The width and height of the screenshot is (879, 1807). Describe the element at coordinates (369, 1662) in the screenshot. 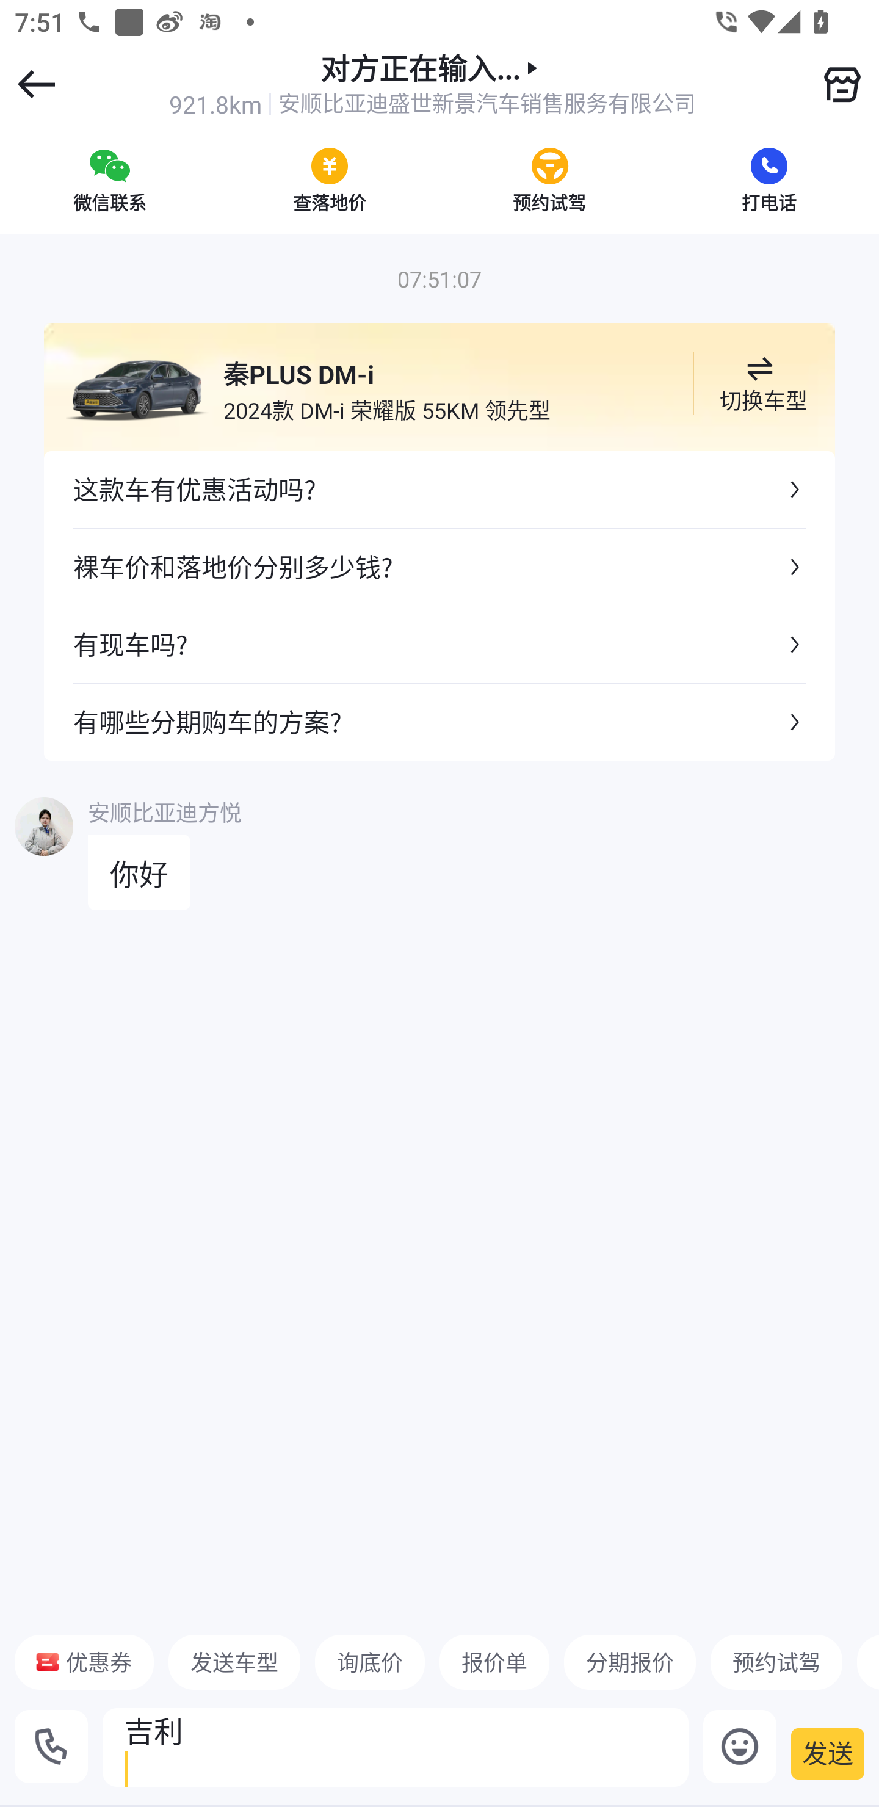

I see `询底价` at that location.